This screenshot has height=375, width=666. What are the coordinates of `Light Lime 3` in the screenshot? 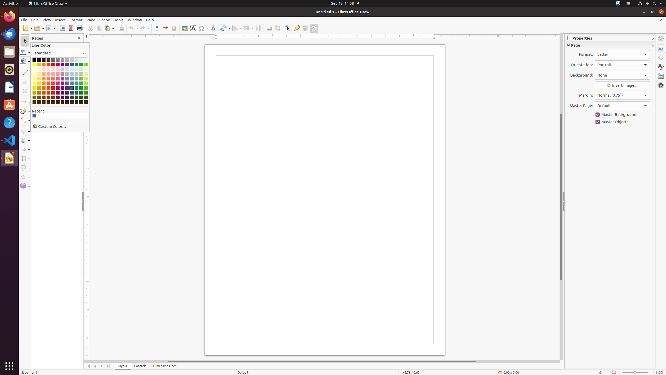 It's located at (86, 74).